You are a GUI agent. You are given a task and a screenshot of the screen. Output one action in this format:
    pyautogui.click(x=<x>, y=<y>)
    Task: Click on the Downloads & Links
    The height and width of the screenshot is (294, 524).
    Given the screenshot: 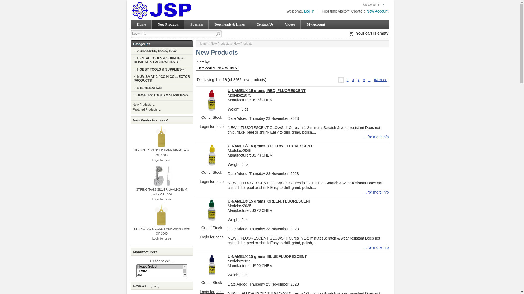 What is the action you would take?
    pyautogui.click(x=230, y=24)
    